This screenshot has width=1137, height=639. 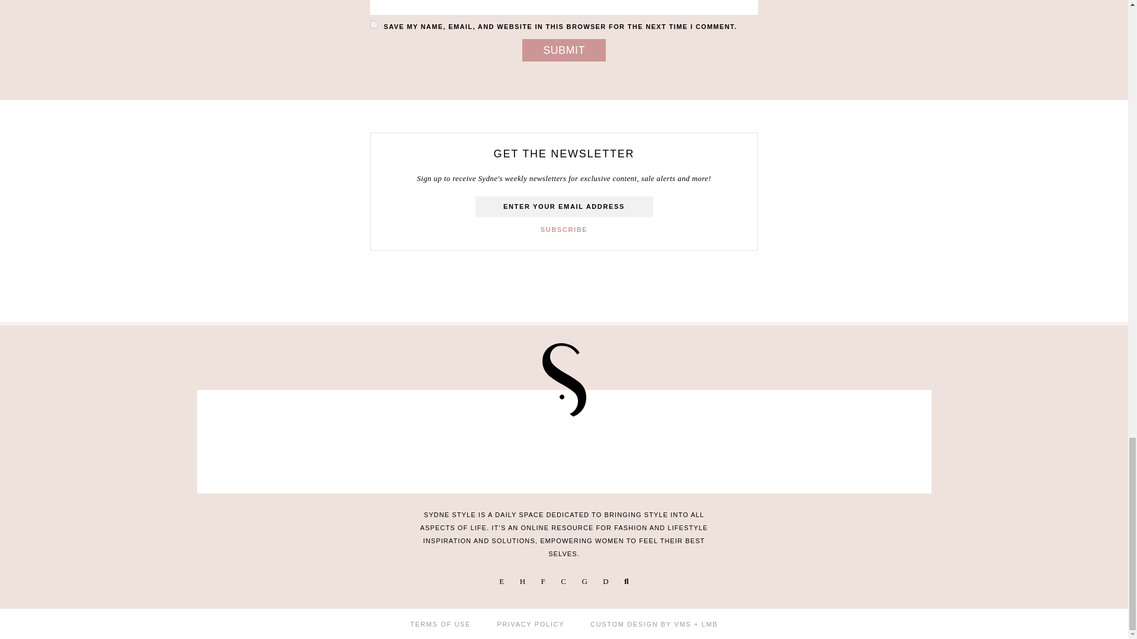 I want to click on Subscribe, so click(x=564, y=230).